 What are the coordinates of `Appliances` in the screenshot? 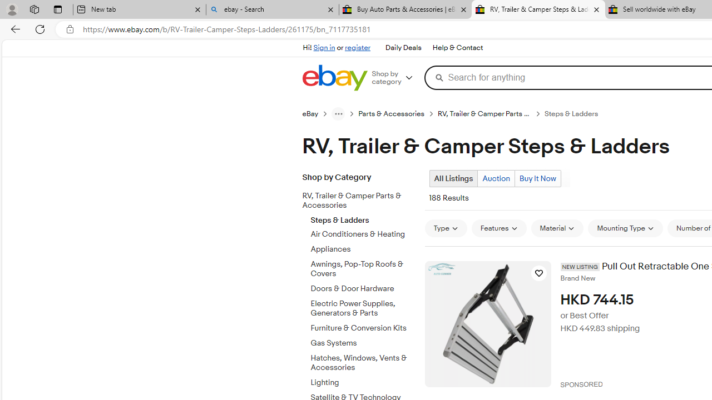 It's located at (363, 248).